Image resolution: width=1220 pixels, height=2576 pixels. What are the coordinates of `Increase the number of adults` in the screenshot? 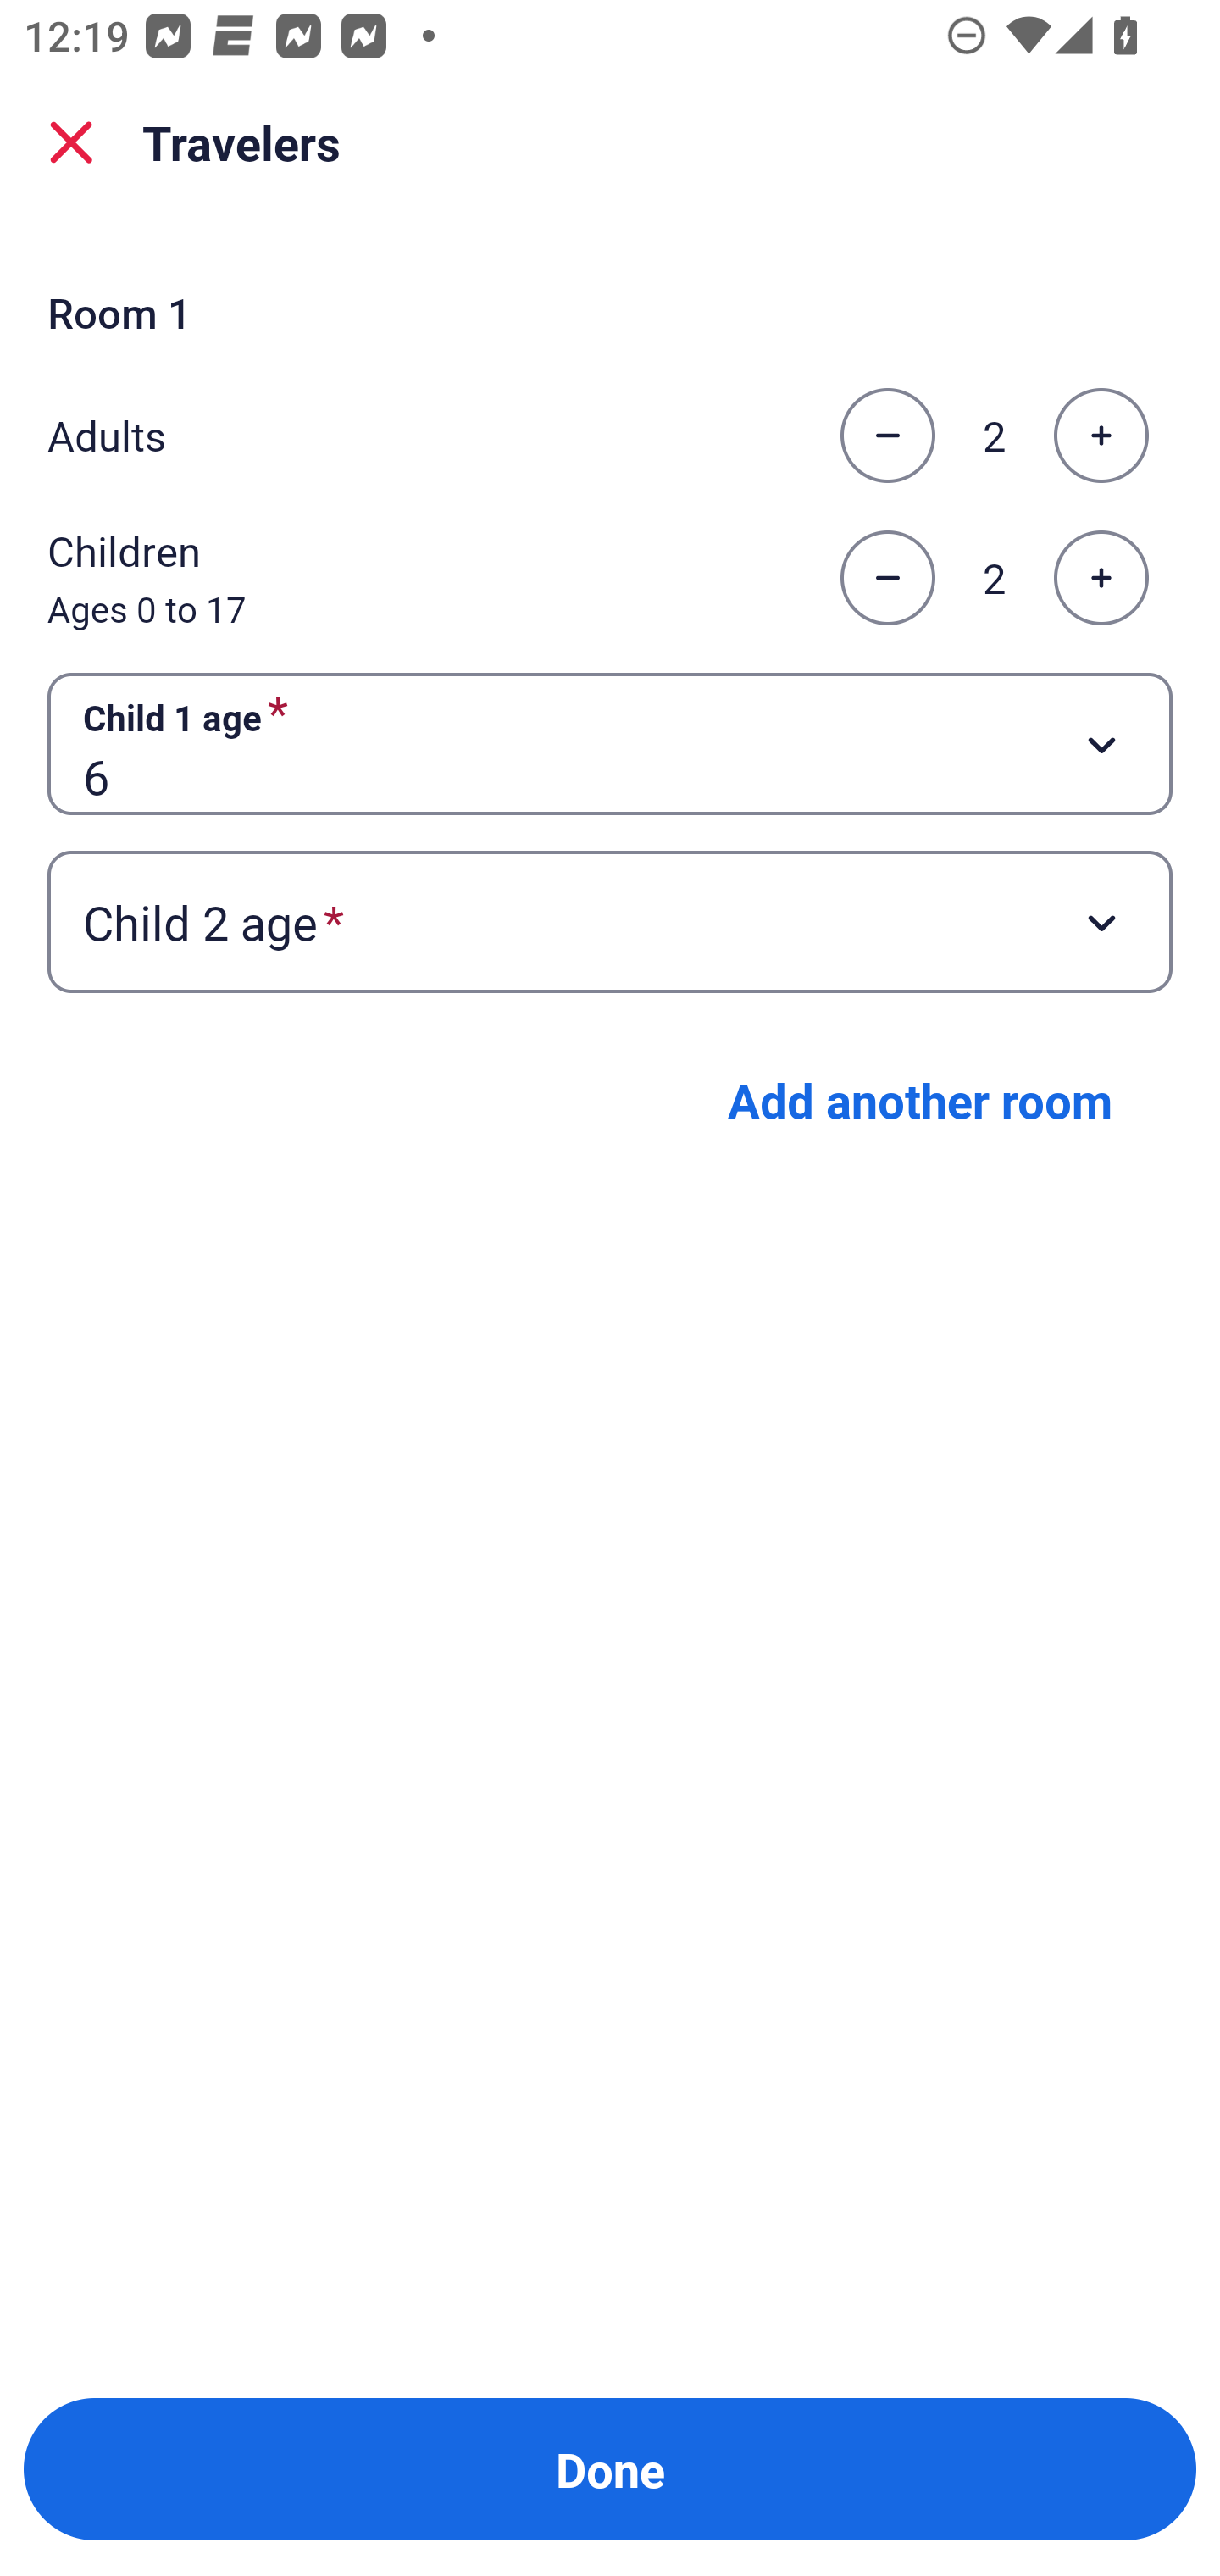 It's located at (1101, 435).